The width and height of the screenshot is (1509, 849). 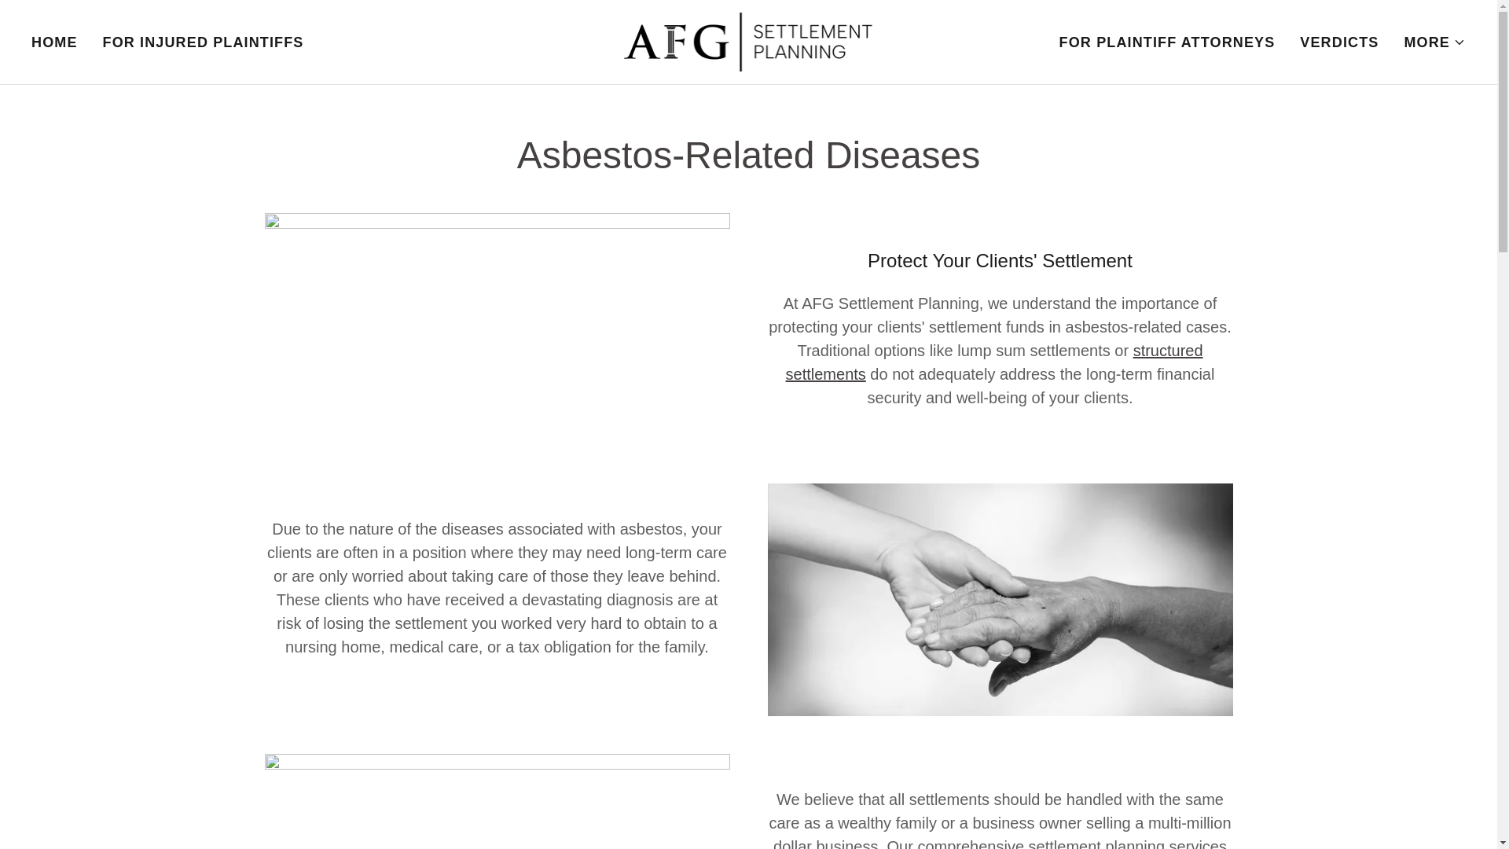 I want to click on FOR INJURED PLAINTIFFS, so click(x=203, y=42).